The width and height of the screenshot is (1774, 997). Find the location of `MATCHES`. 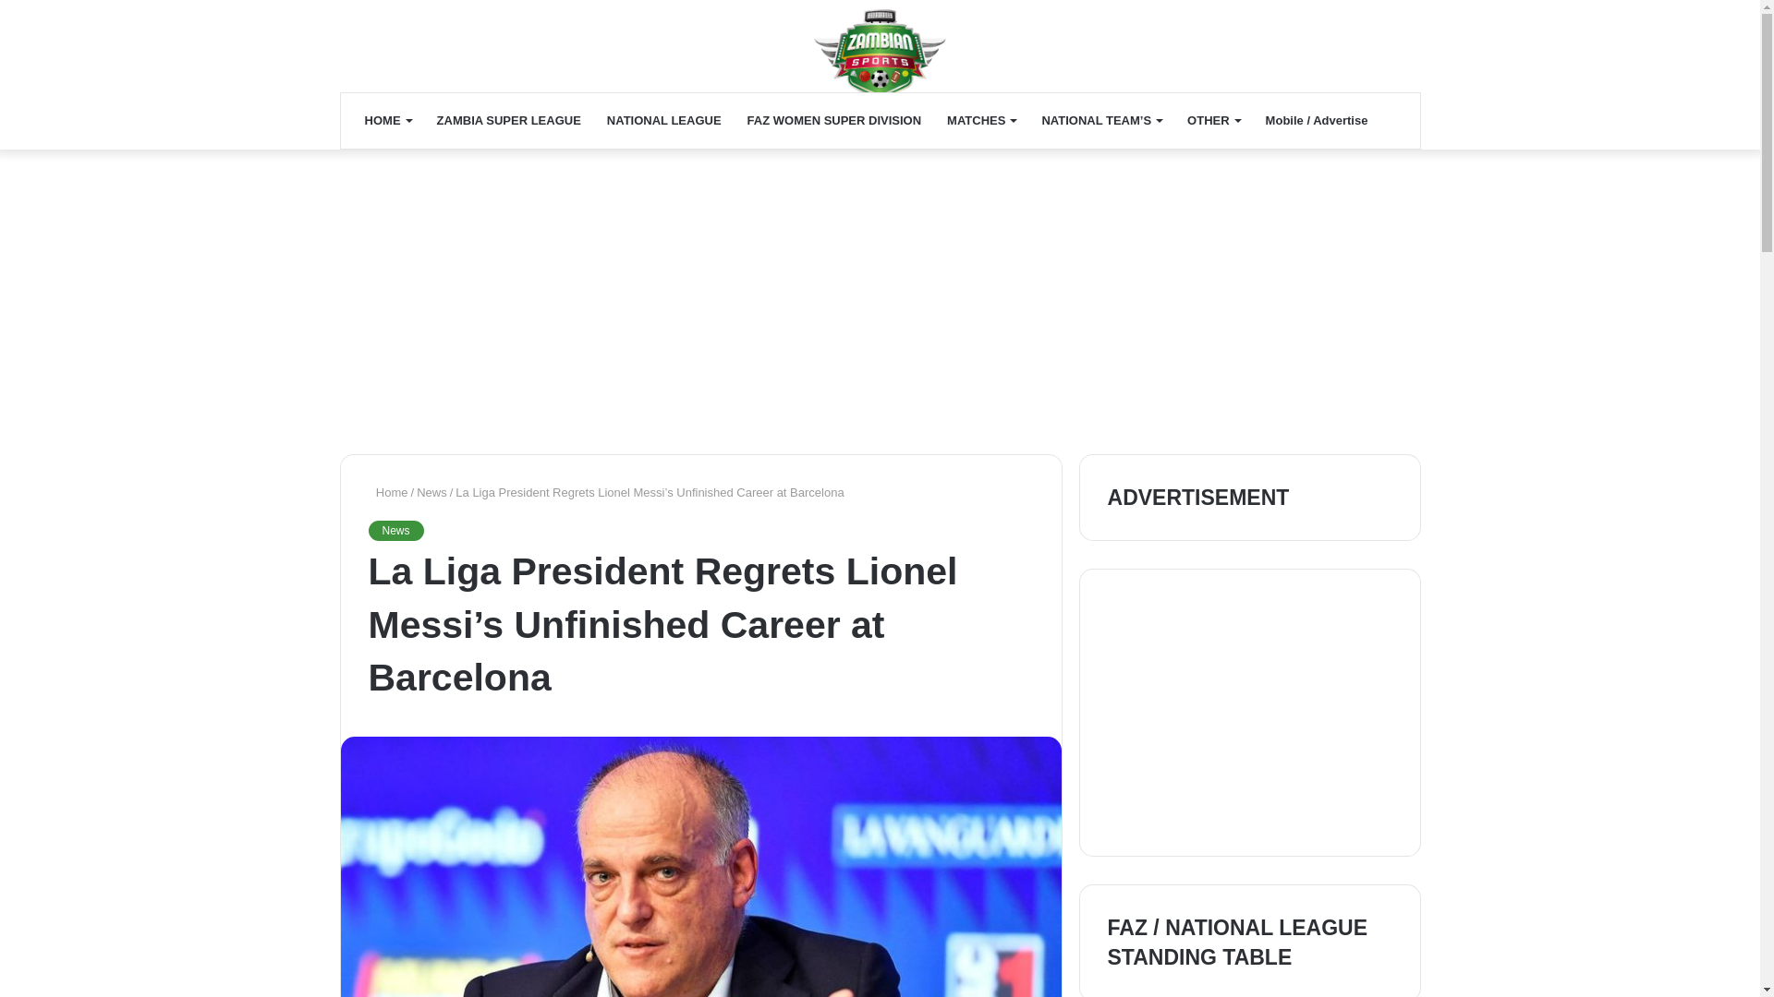

MATCHES is located at coordinates (981, 120).